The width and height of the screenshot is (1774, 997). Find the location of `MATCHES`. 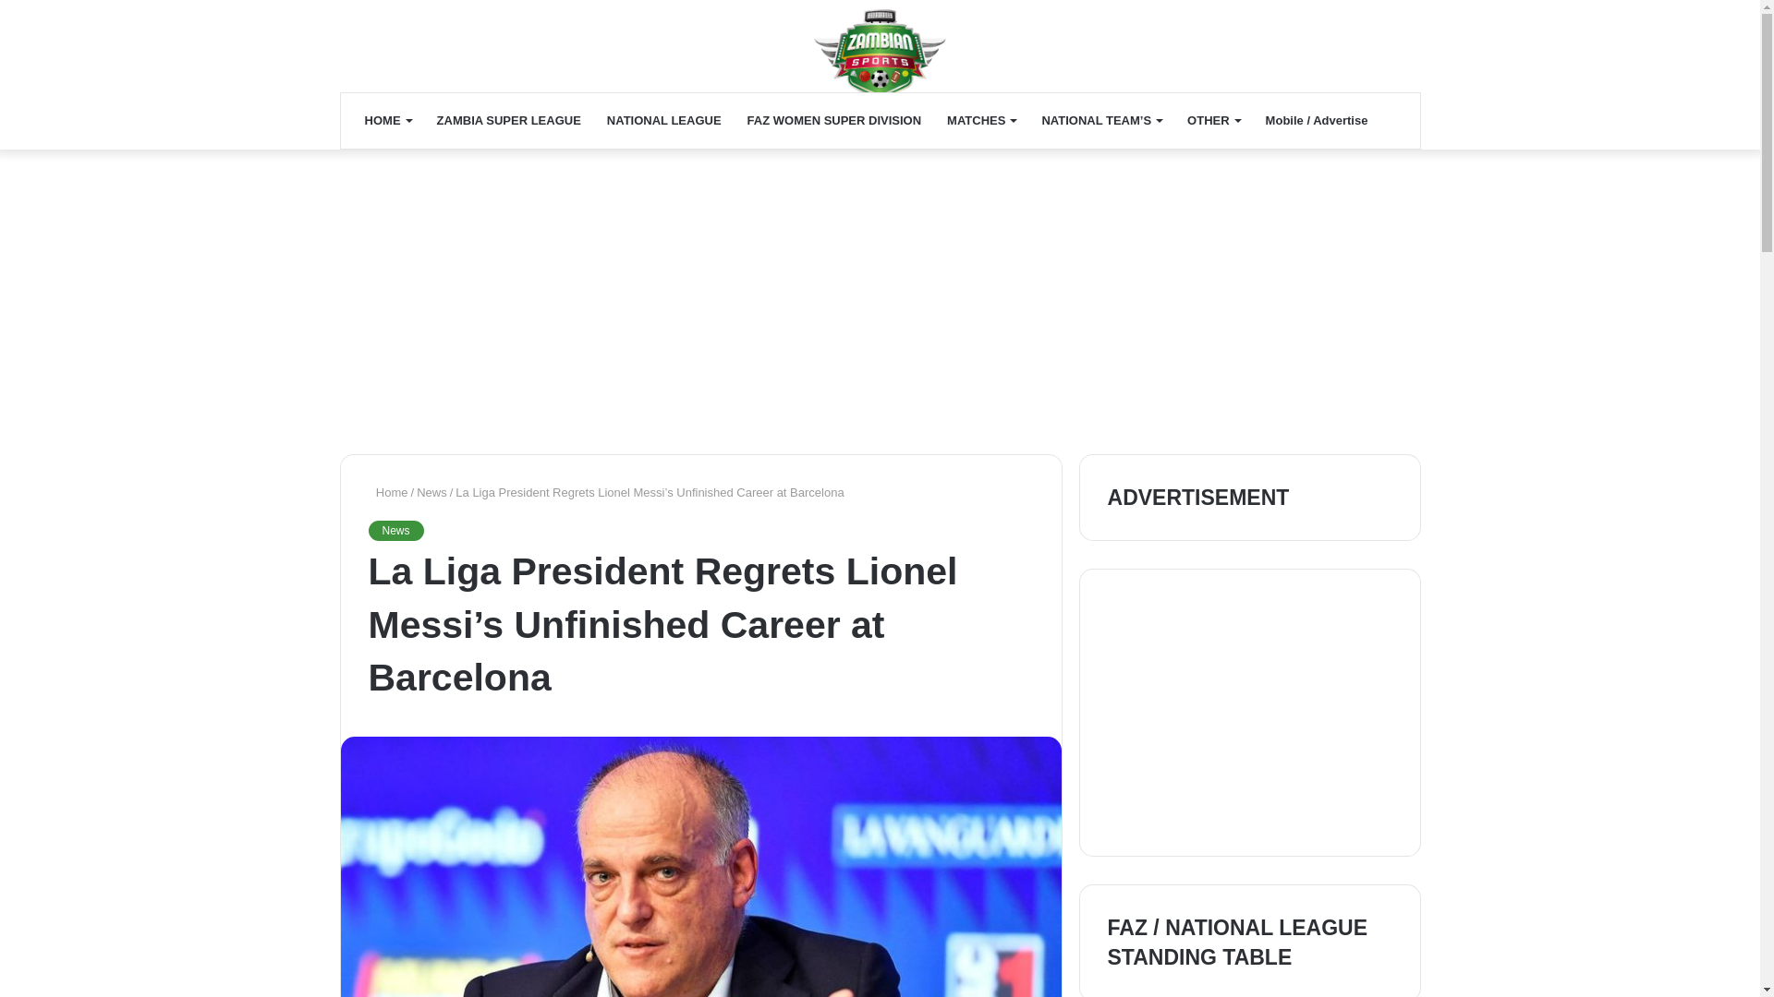

MATCHES is located at coordinates (981, 120).